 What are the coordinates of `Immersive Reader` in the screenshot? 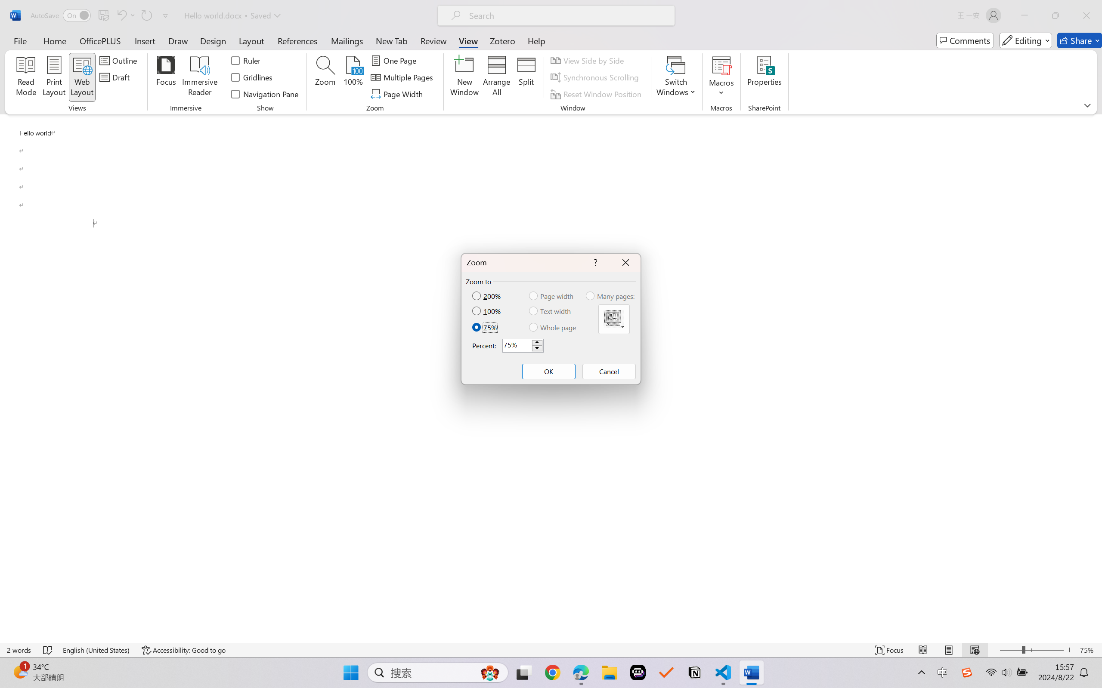 It's located at (200, 77).